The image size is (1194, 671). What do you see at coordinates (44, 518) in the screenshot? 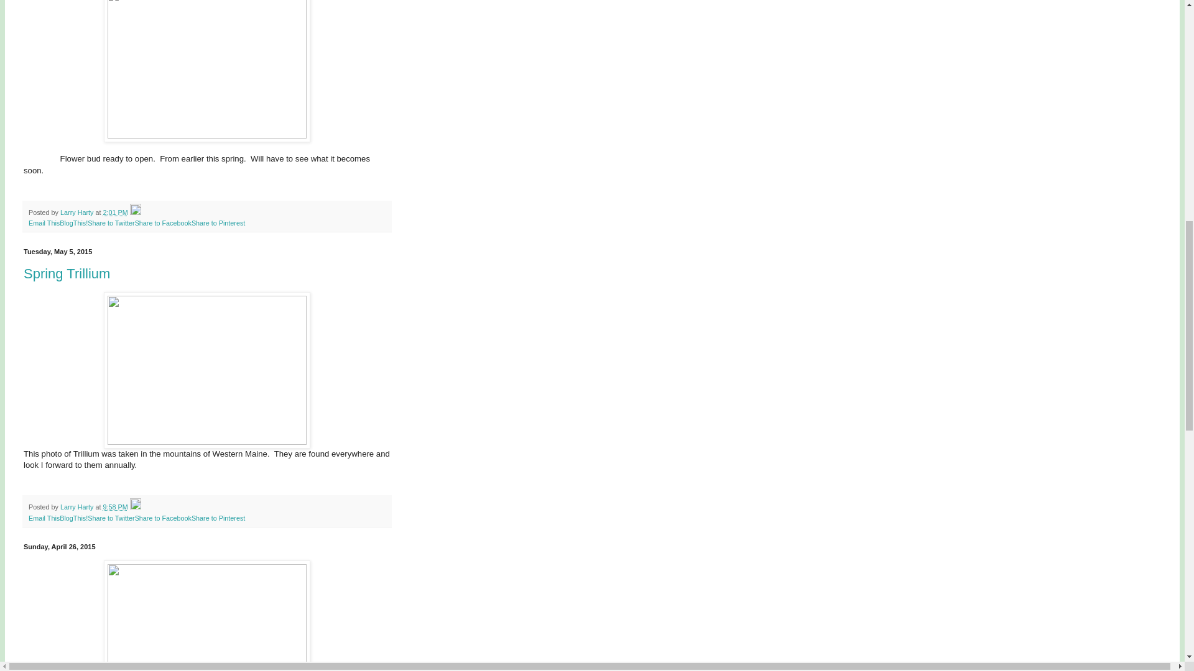
I see `Email This` at bounding box center [44, 518].